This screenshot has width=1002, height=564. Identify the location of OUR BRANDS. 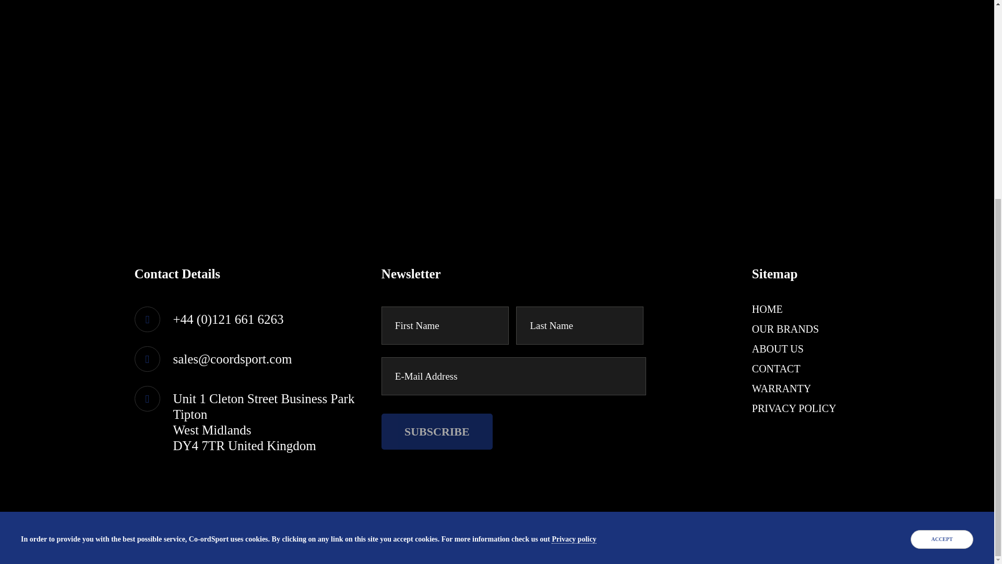
(785, 329).